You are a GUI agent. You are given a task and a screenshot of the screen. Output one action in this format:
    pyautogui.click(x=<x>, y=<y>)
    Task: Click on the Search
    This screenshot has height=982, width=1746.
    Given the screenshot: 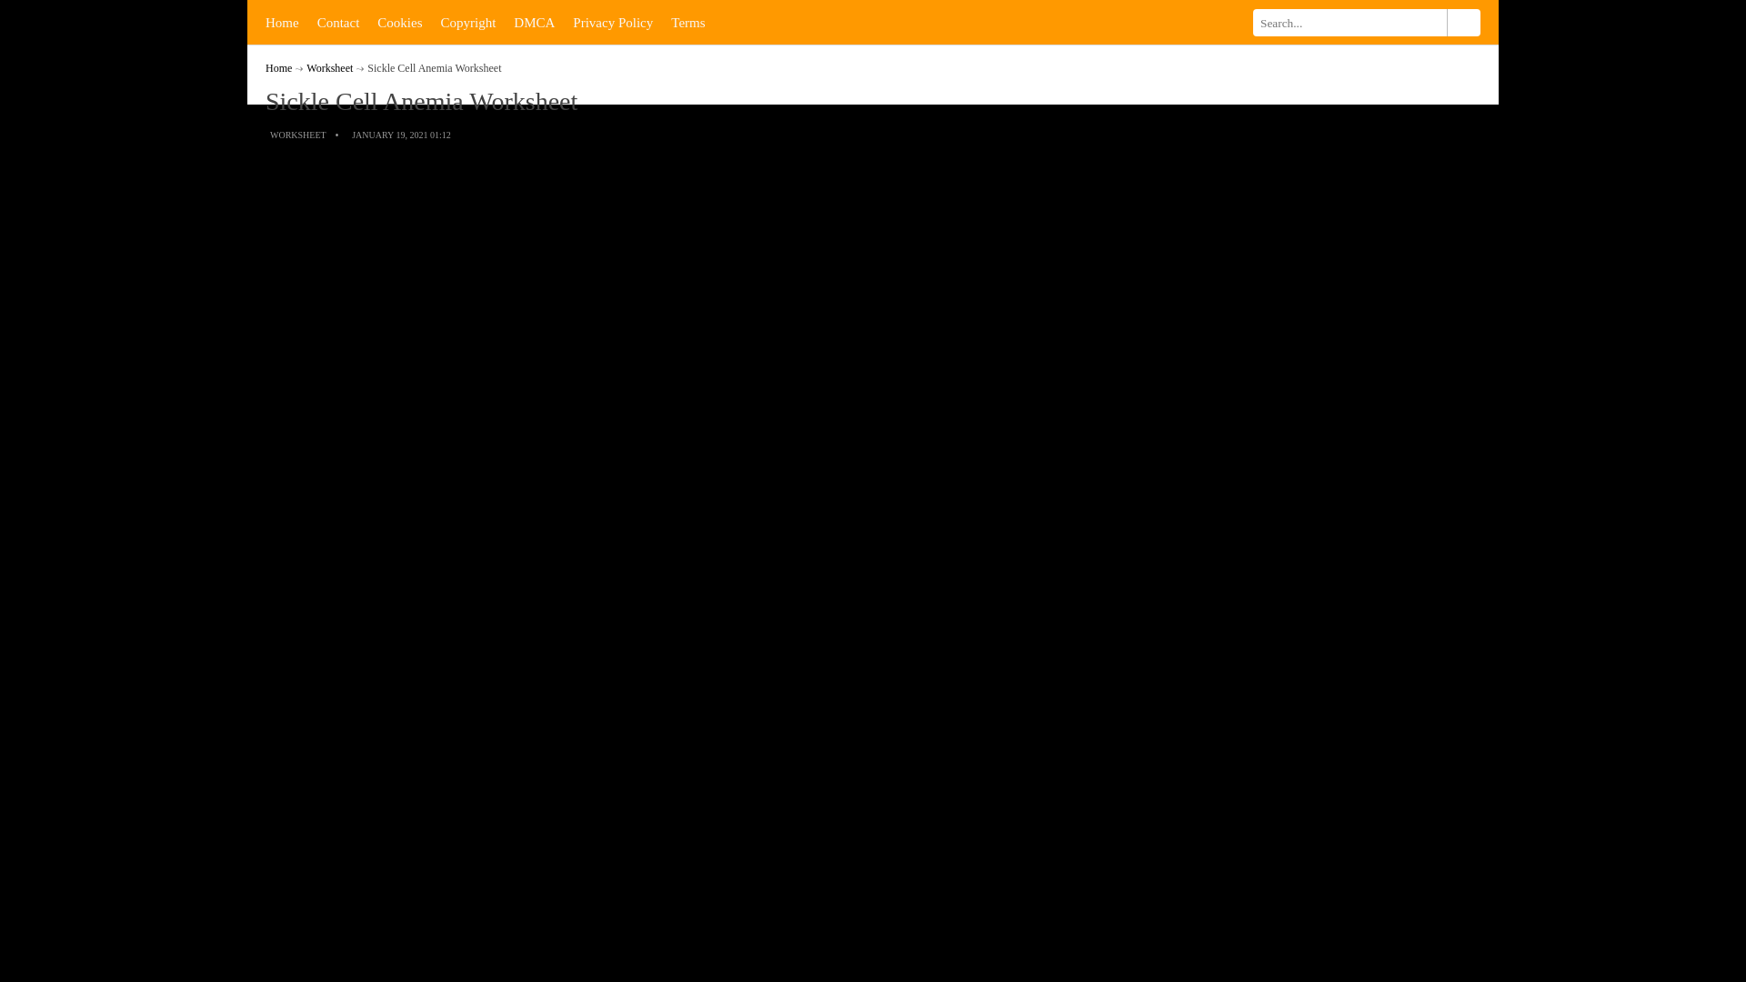 What is the action you would take?
    pyautogui.click(x=1462, y=22)
    